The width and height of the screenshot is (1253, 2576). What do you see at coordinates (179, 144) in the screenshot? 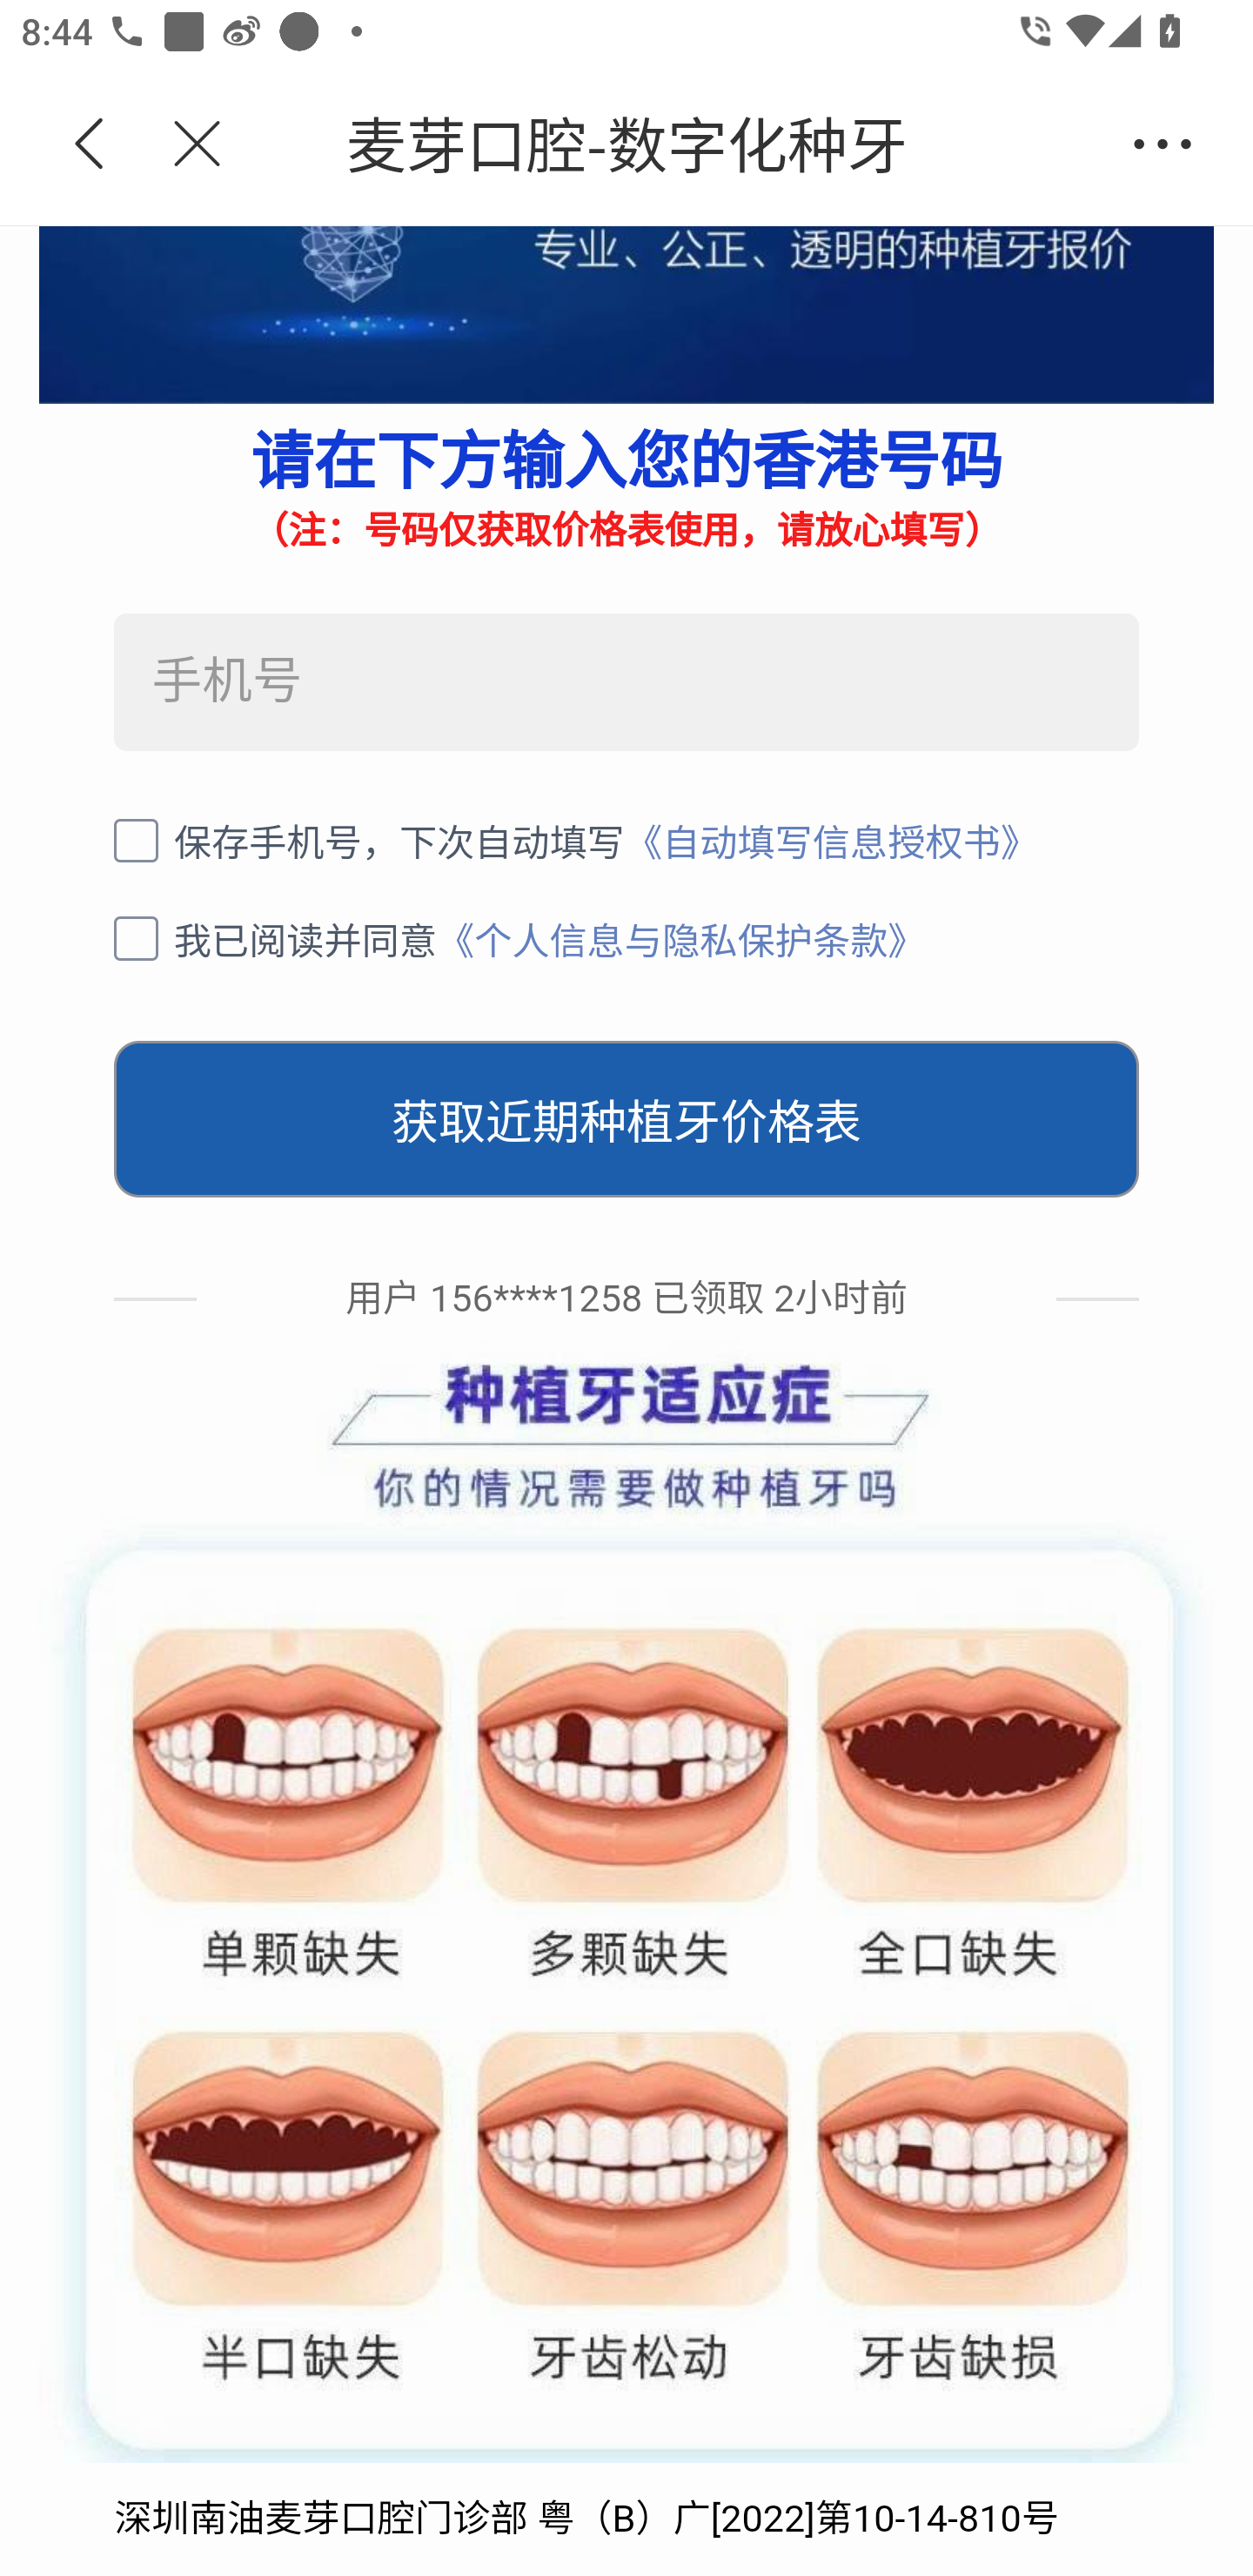
I see `` at bounding box center [179, 144].